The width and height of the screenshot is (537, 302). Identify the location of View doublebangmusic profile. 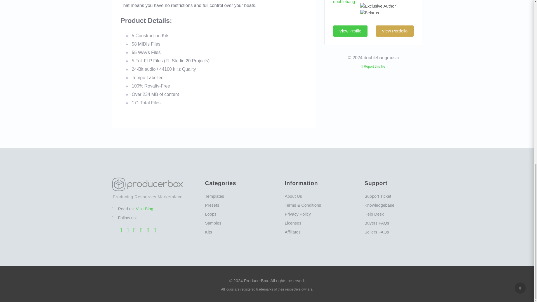
(343, 1).